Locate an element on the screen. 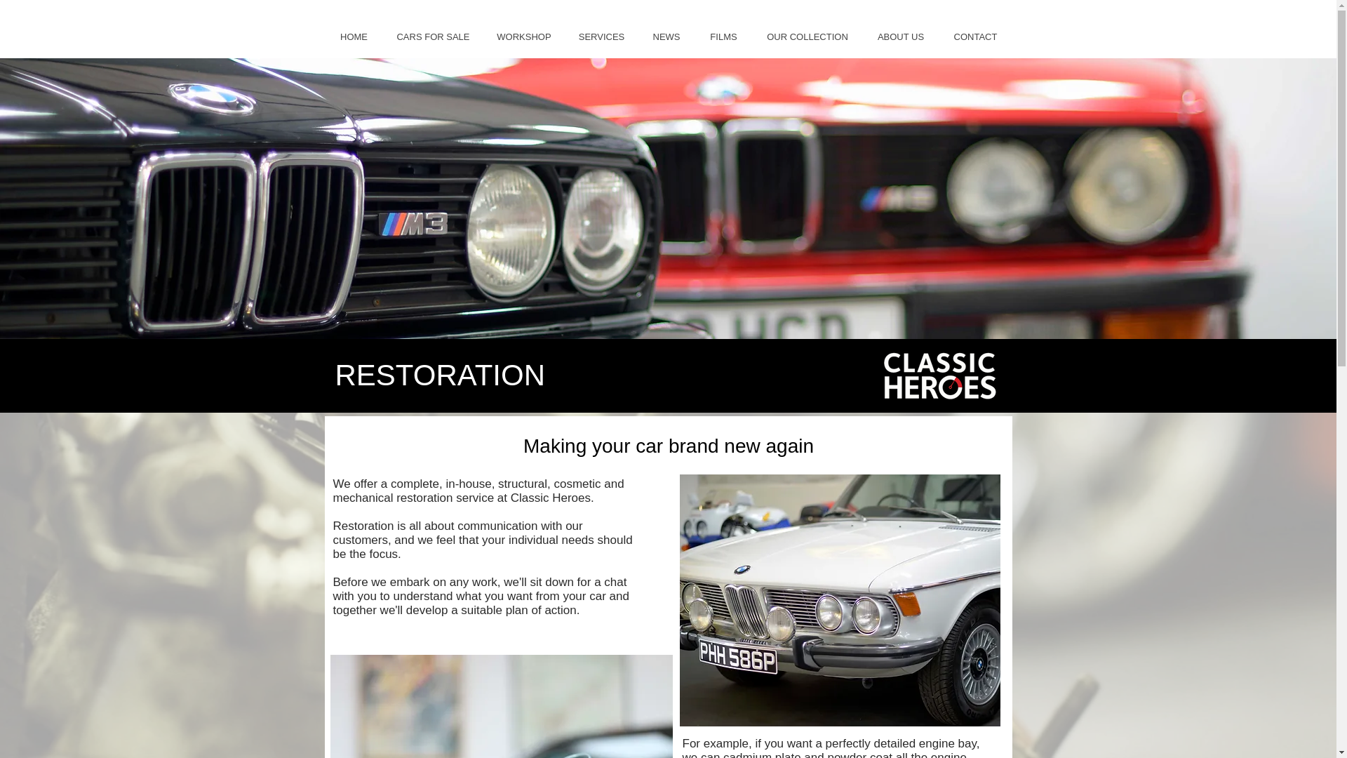 The height and width of the screenshot is (758, 1347). CONTACT is located at coordinates (975, 36).